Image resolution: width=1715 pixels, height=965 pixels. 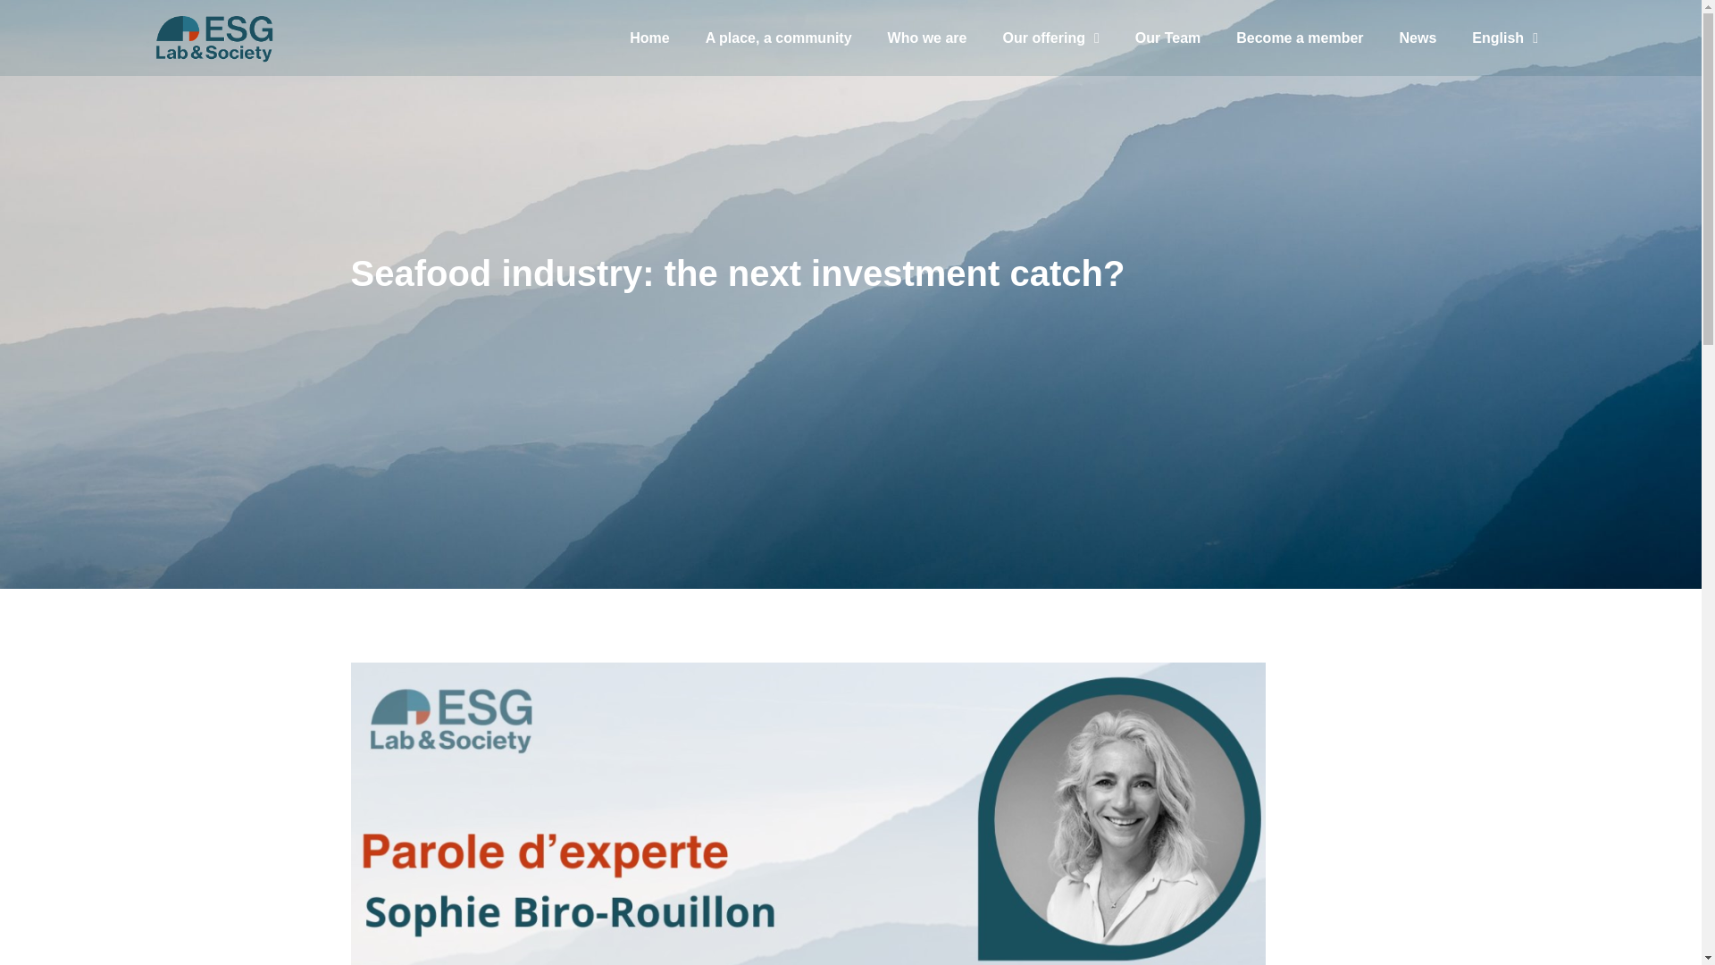 What do you see at coordinates (1050, 38) in the screenshot?
I see `Our offering` at bounding box center [1050, 38].